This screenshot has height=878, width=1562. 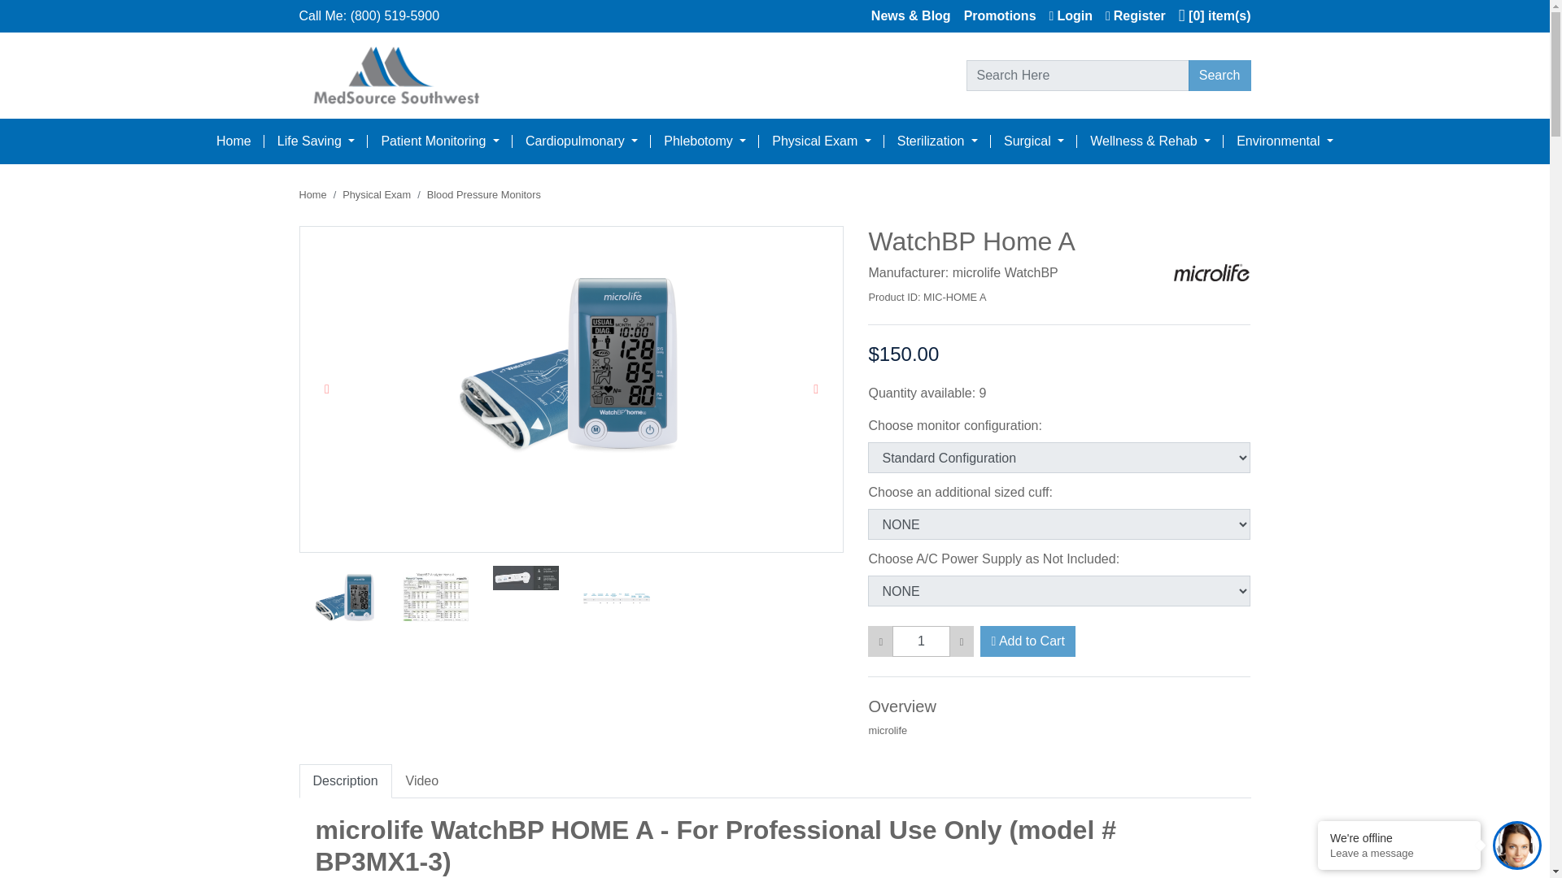 What do you see at coordinates (233, 141) in the screenshot?
I see `Home` at bounding box center [233, 141].